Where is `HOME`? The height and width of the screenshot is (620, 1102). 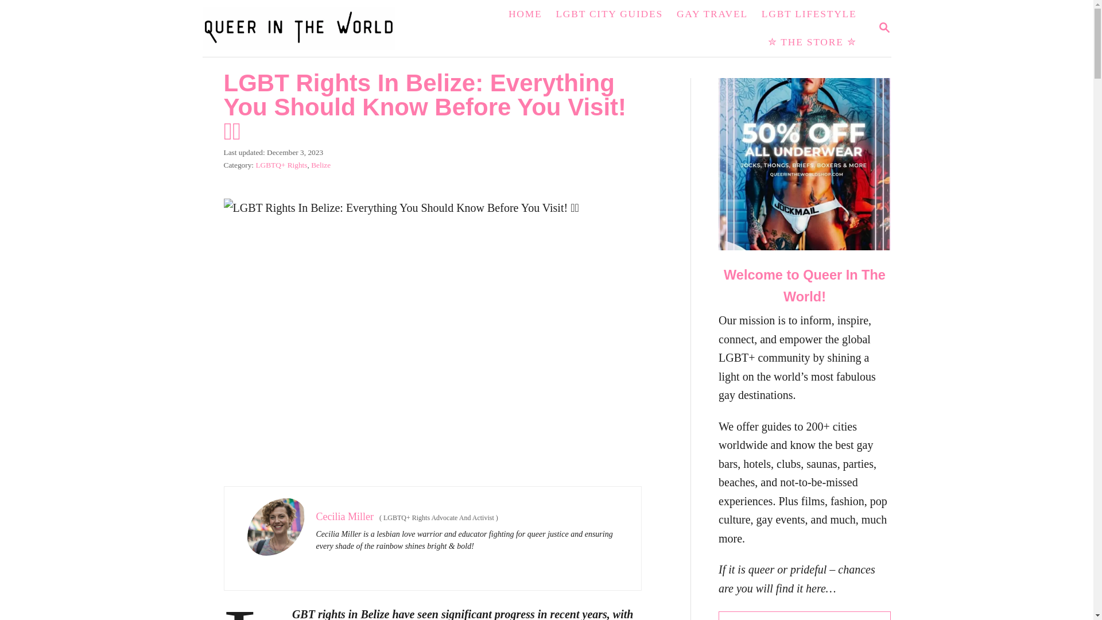
HOME is located at coordinates (884, 28).